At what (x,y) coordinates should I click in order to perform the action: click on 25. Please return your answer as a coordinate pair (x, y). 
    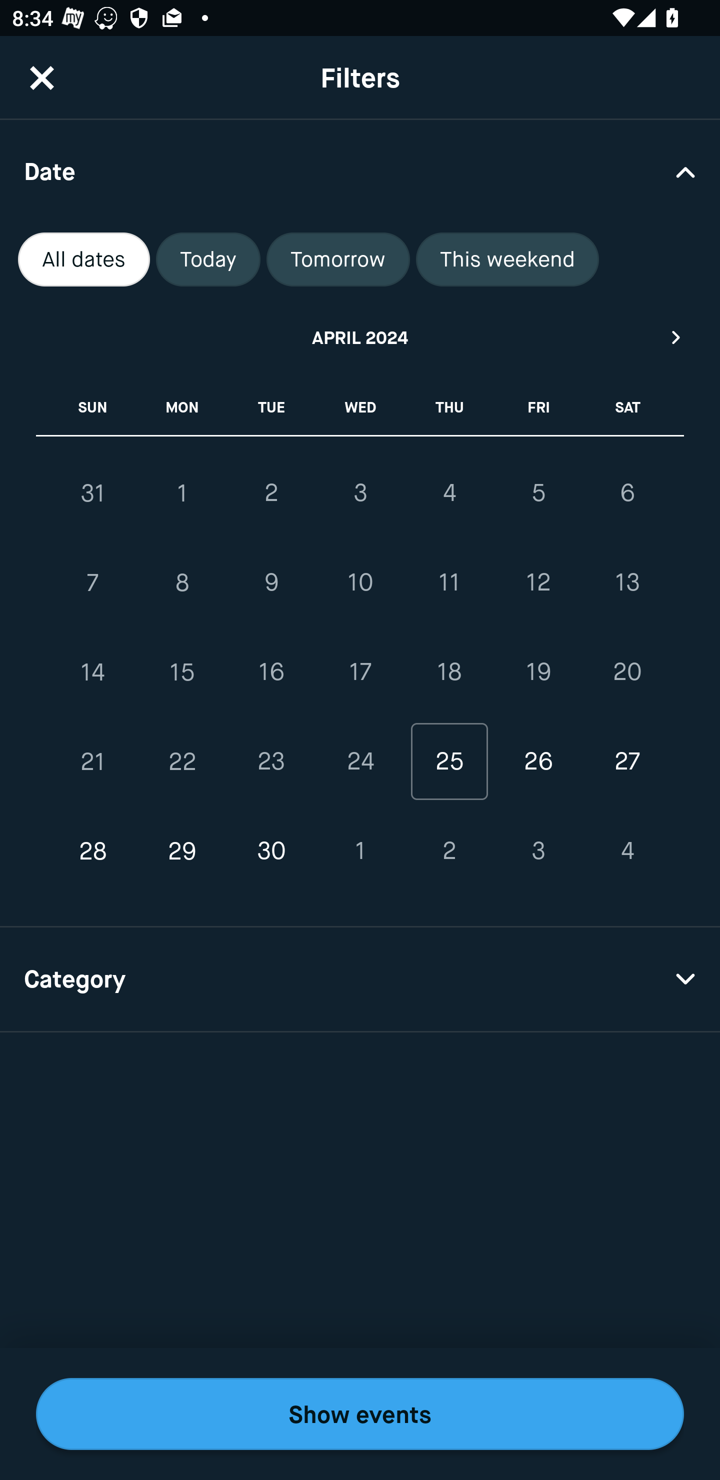
    Looking at the image, I should click on (449, 761).